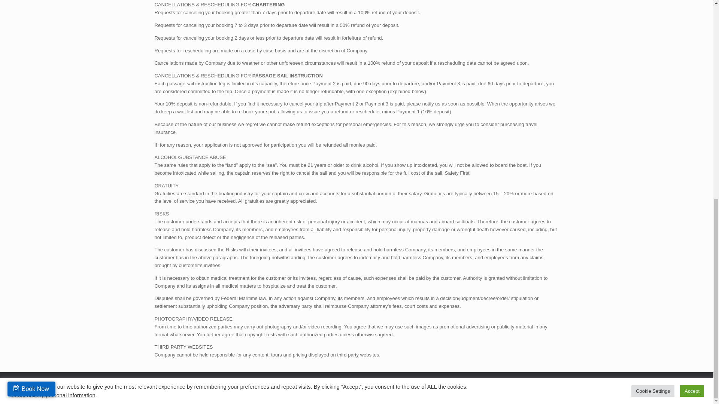  What do you see at coordinates (692, 2) in the screenshot?
I see `Accept` at bounding box center [692, 2].